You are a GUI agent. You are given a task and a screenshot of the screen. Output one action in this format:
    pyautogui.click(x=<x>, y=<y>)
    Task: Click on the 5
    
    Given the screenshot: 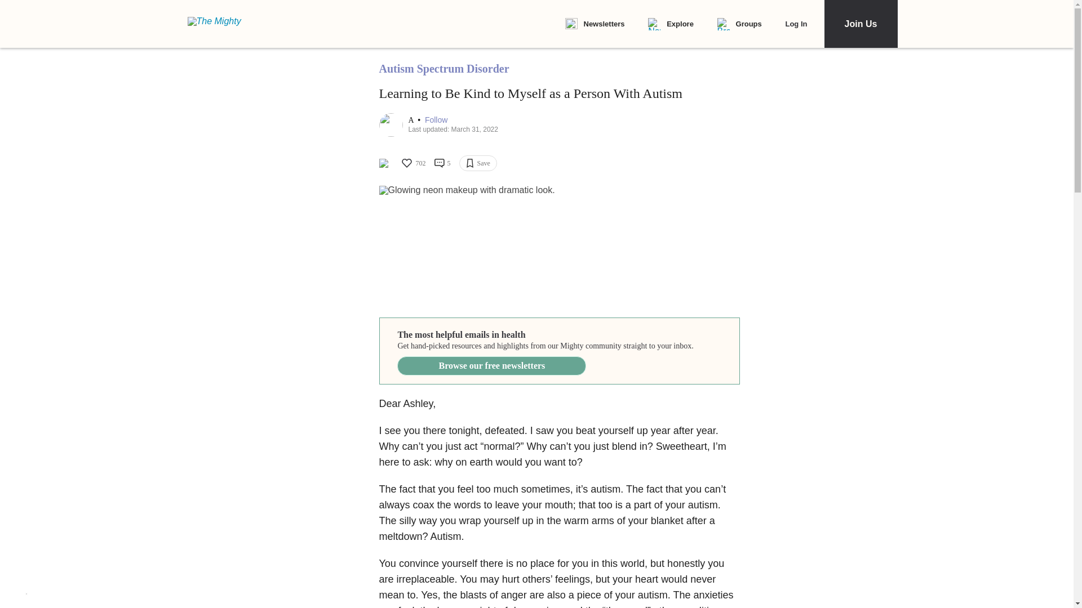 What is the action you would take?
    pyautogui.click(x=442, y=163)
    